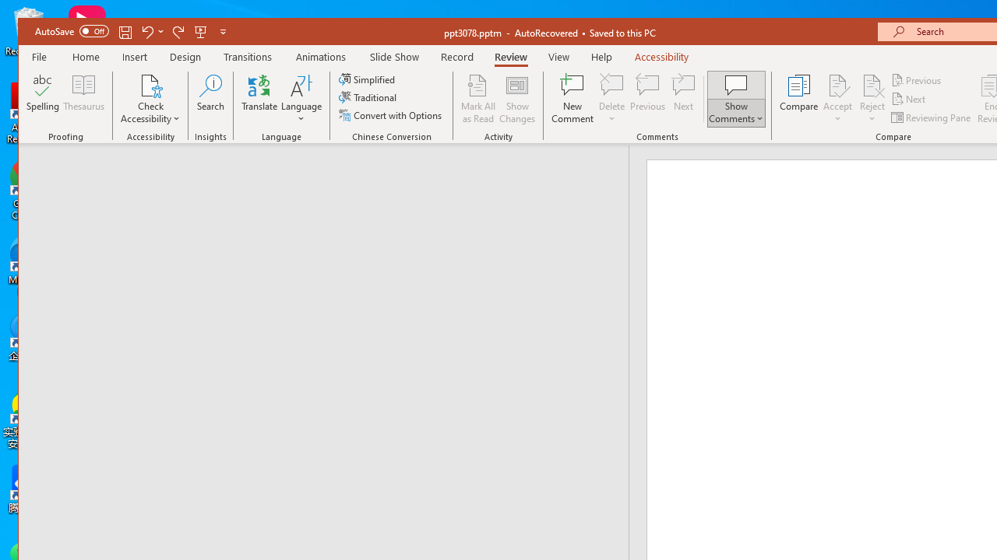  Describe the element at coordinates (799, 99) in the screenshot. I see `Compare` at that location.